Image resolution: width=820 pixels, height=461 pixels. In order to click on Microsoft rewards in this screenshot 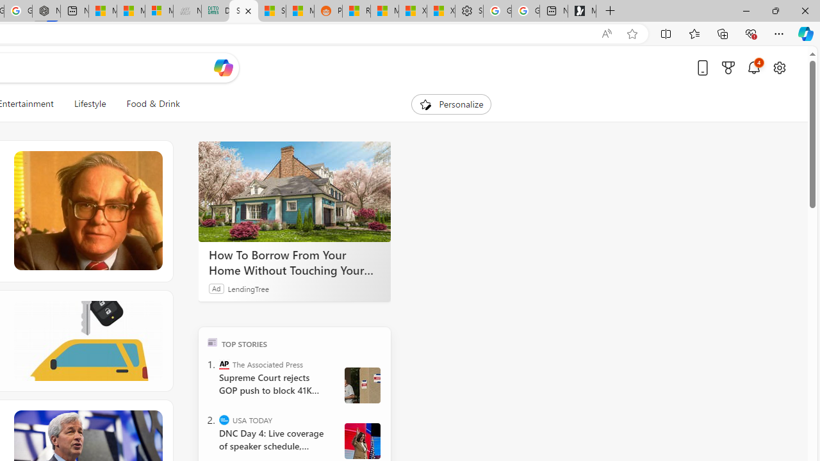, I will do `click(728, 67)`.